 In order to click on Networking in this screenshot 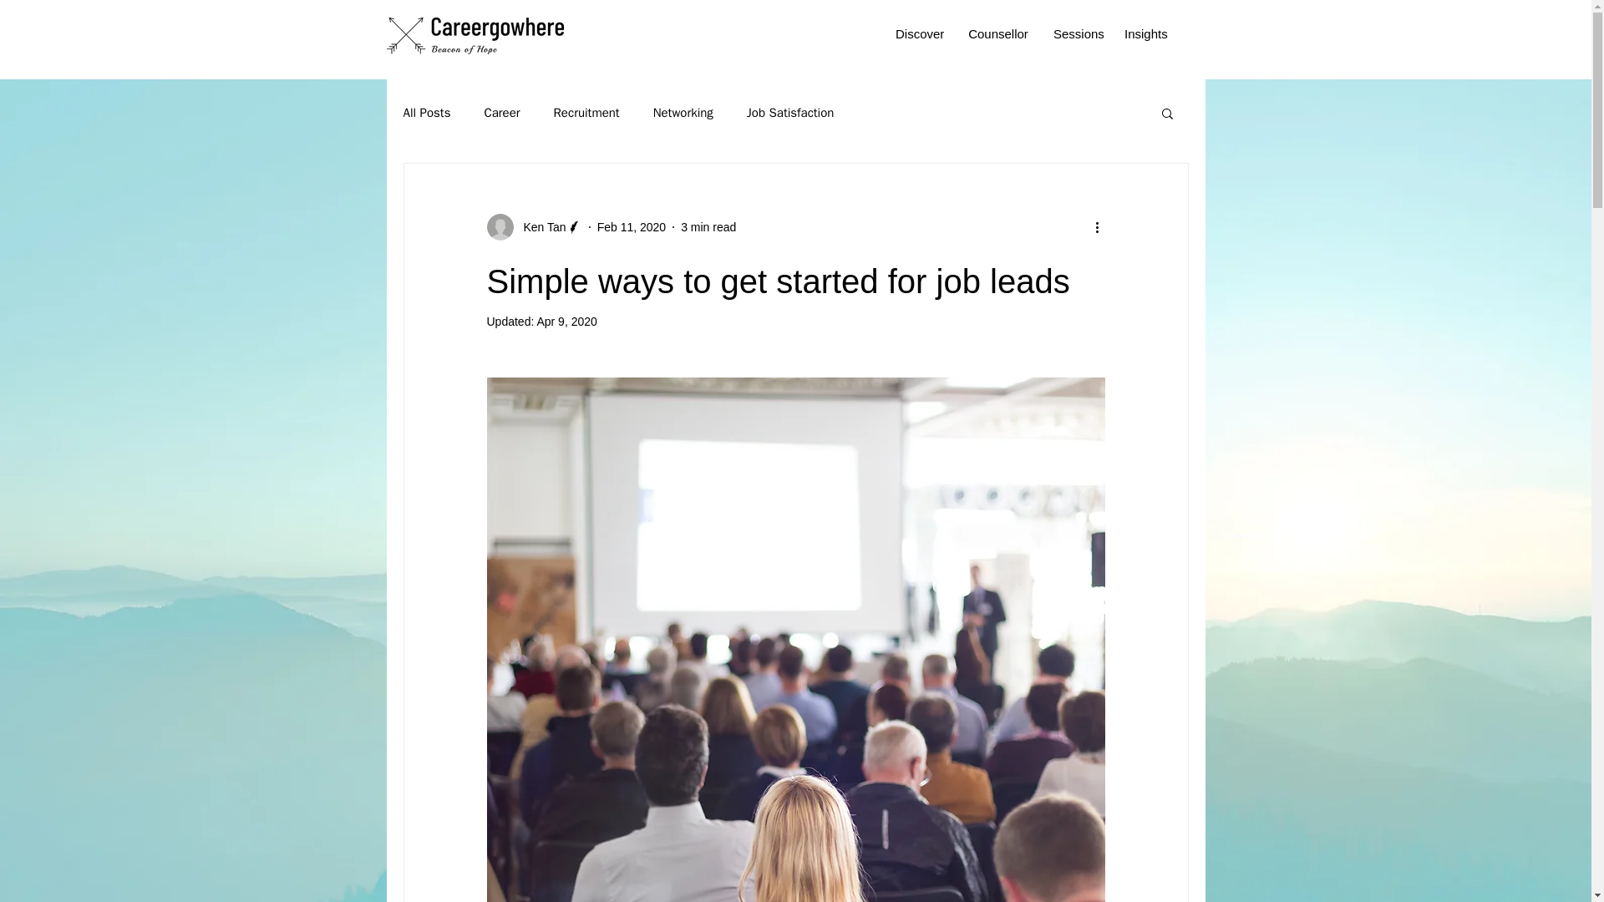, I will do `click(683, 113)`.